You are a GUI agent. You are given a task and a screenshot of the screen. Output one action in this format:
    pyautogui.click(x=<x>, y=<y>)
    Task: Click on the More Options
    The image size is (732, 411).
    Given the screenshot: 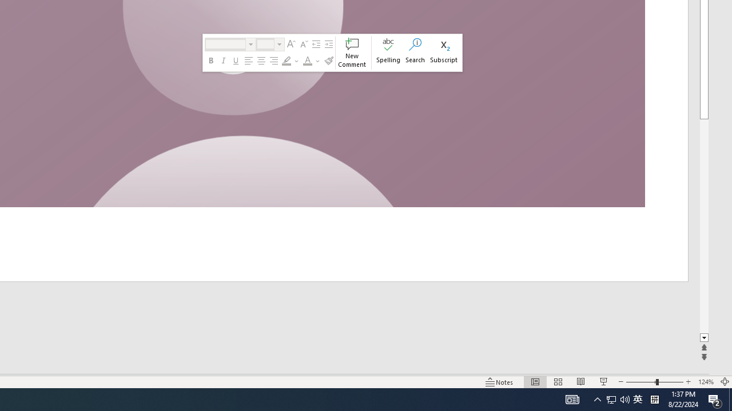 What is the action you would take?
    pyautogui.click(x=318, y=61)
    